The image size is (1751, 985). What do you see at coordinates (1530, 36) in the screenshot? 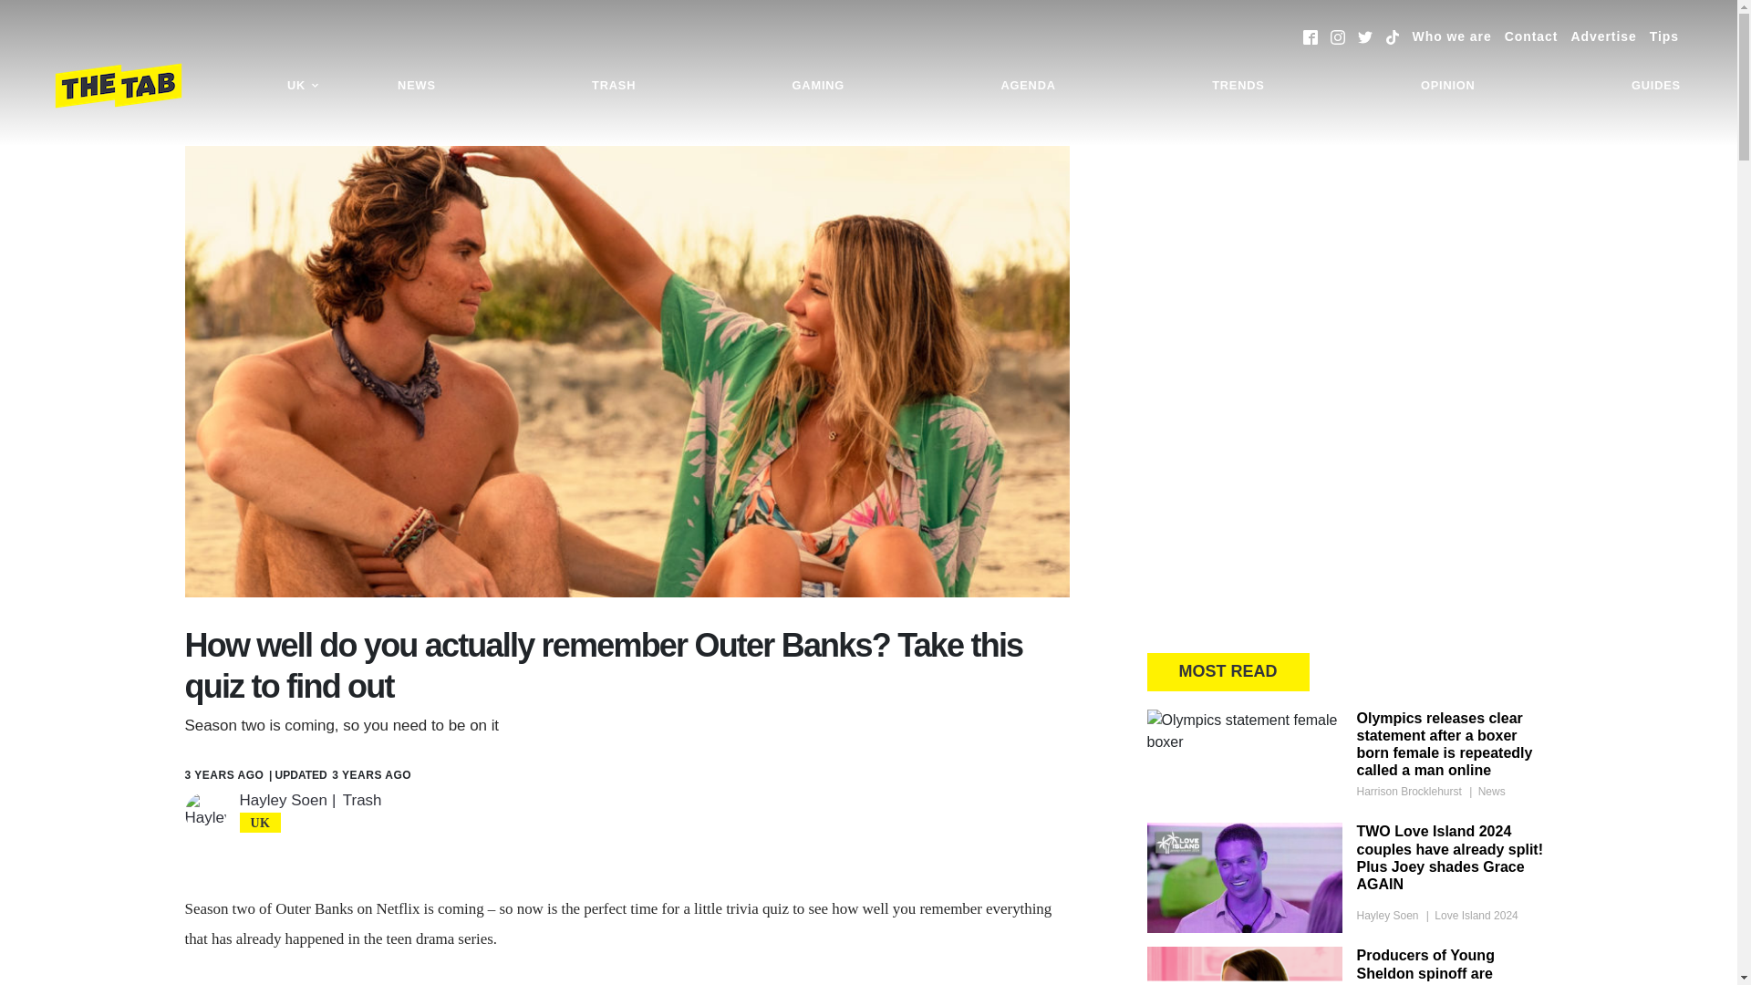
I see `Contact` at bounding box center [1530, 36].